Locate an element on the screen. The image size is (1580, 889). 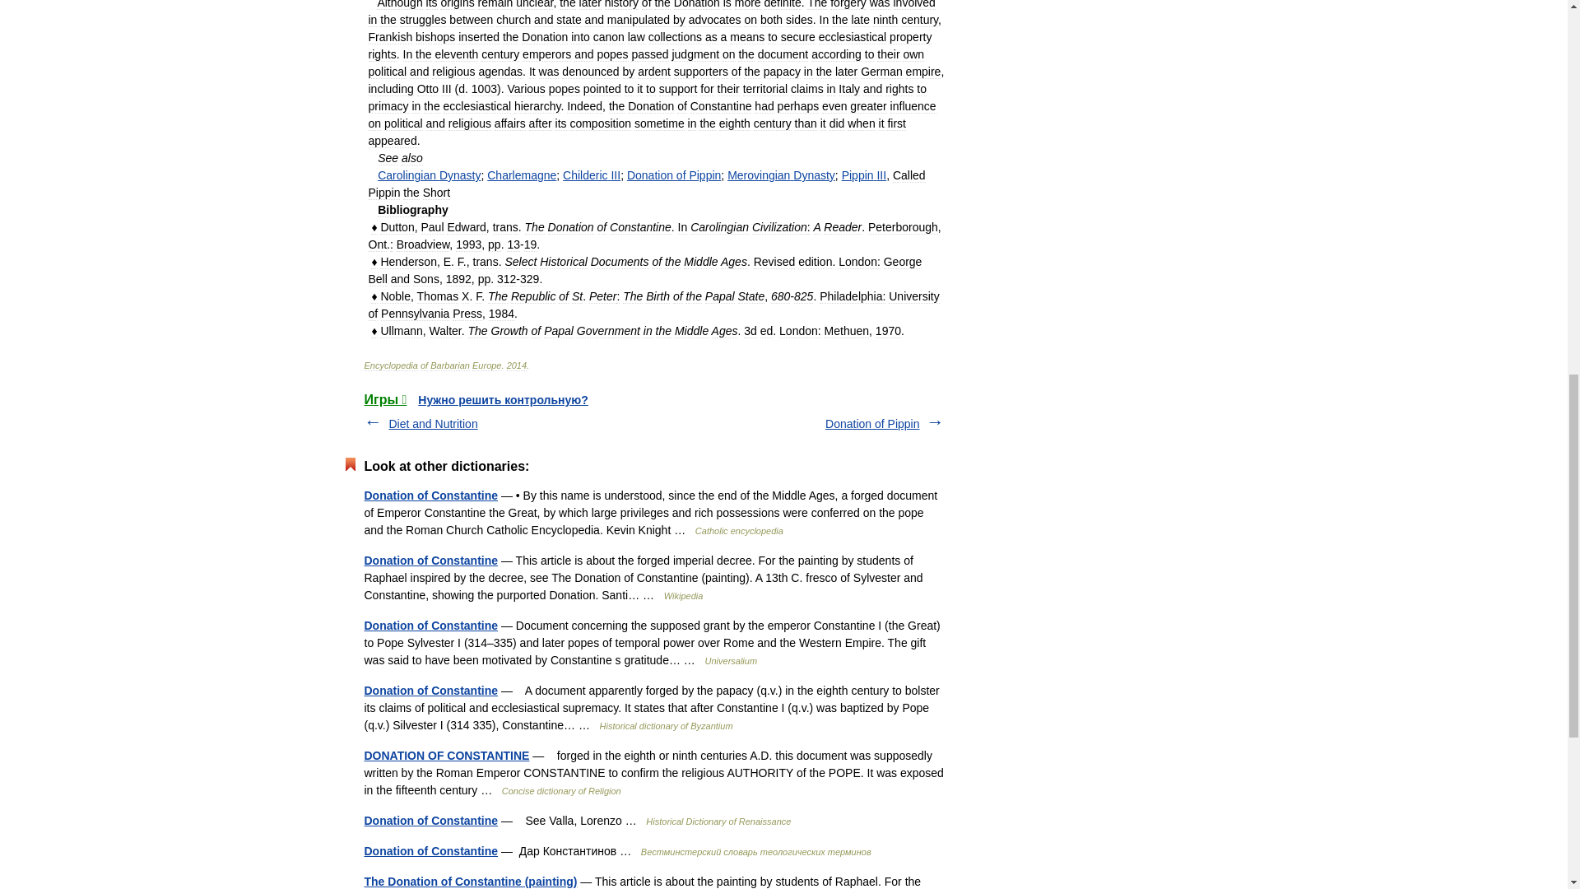
Childeric III is located at coordinates (591, 175).